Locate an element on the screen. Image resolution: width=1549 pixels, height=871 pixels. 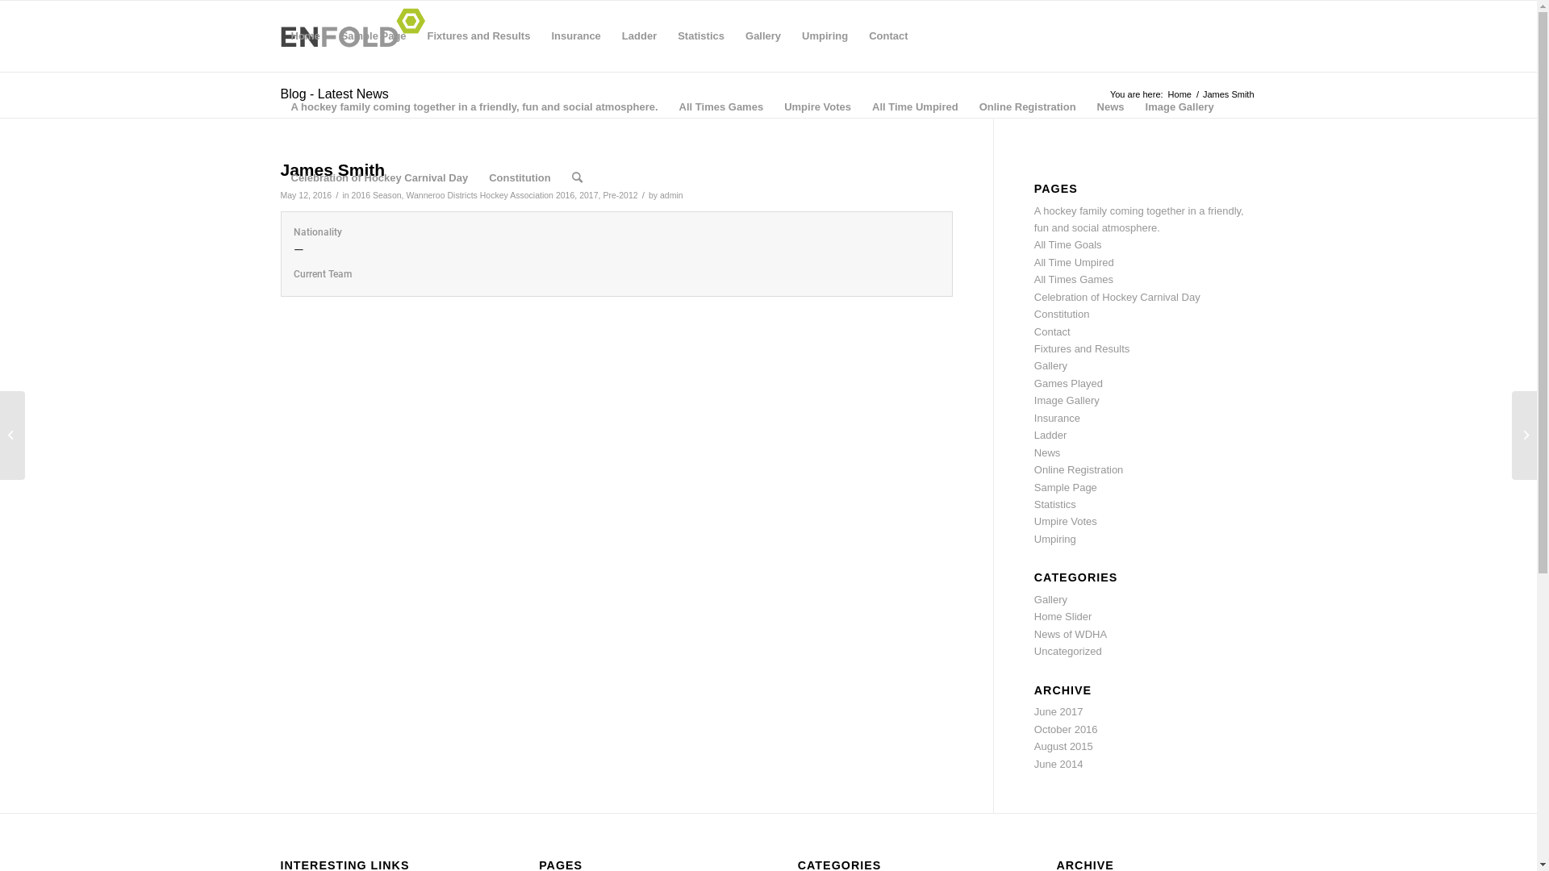
Image Gallery is located at coordinates (1179, 107).